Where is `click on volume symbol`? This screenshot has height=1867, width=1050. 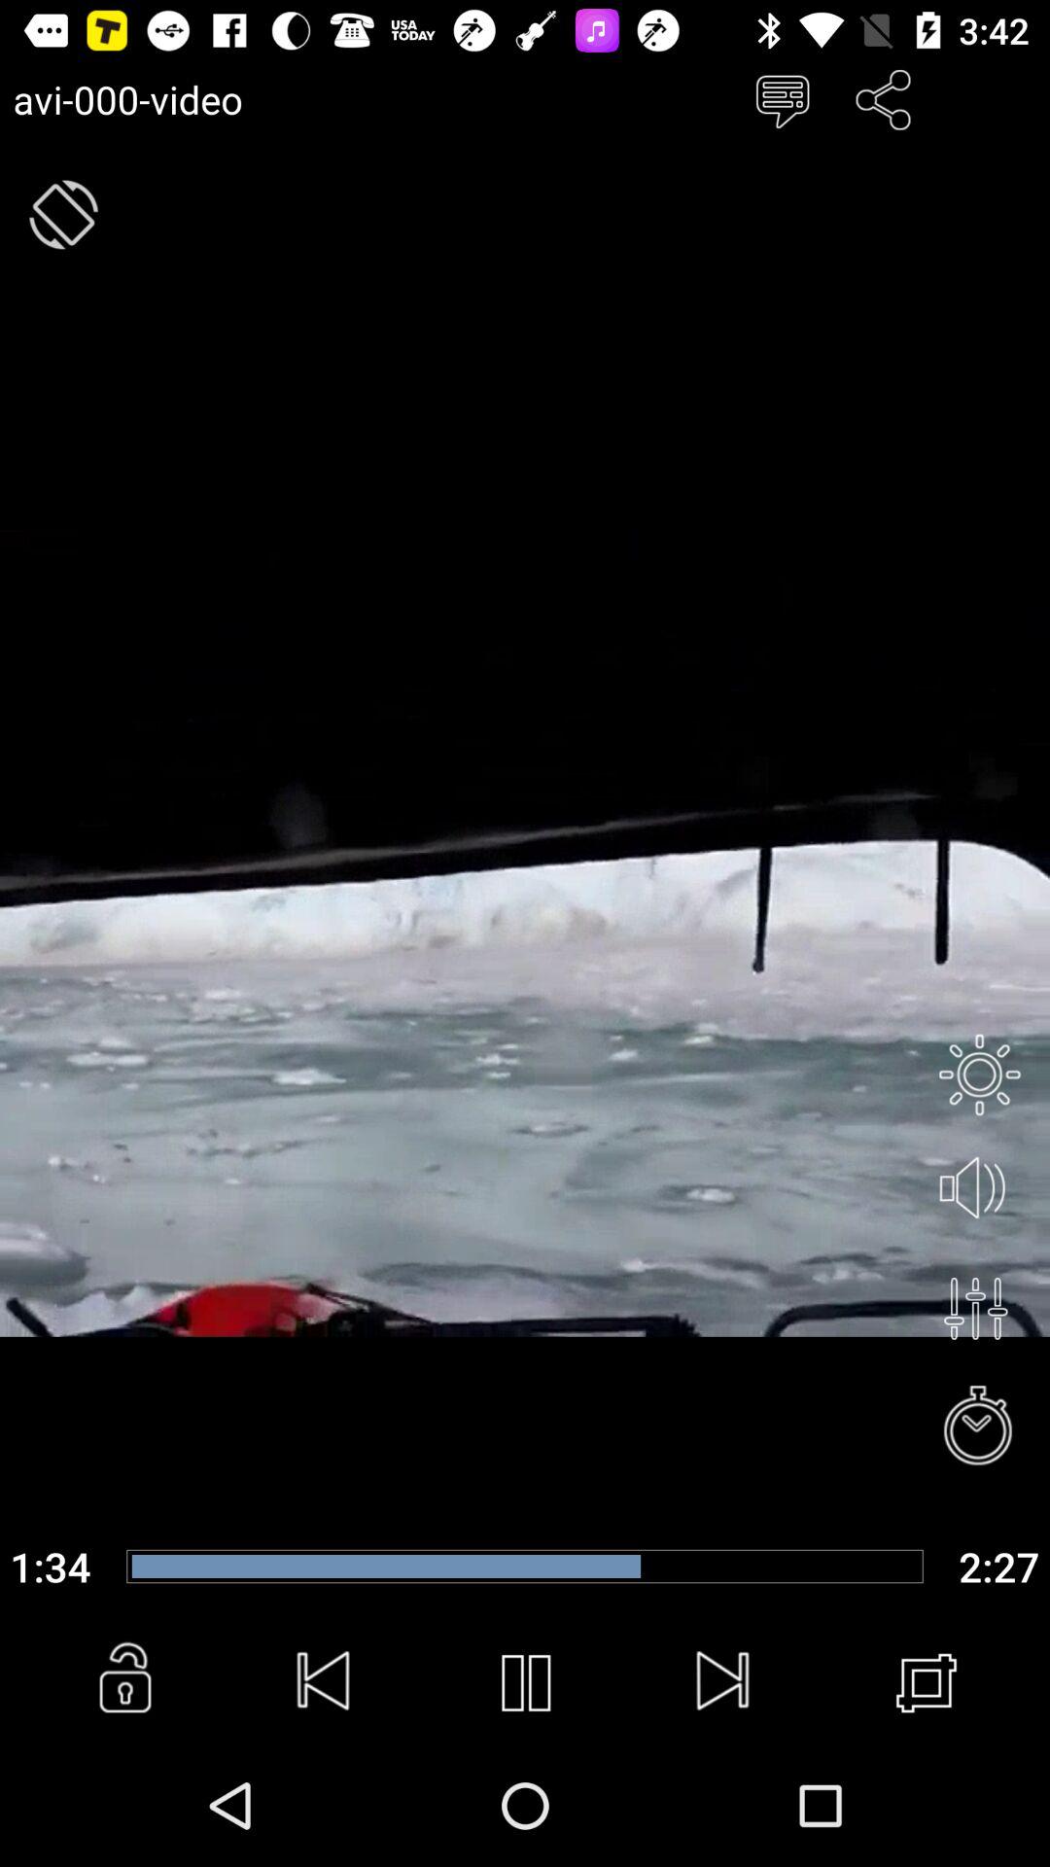
click on volume symbol is located at coordinates (980, 1190).